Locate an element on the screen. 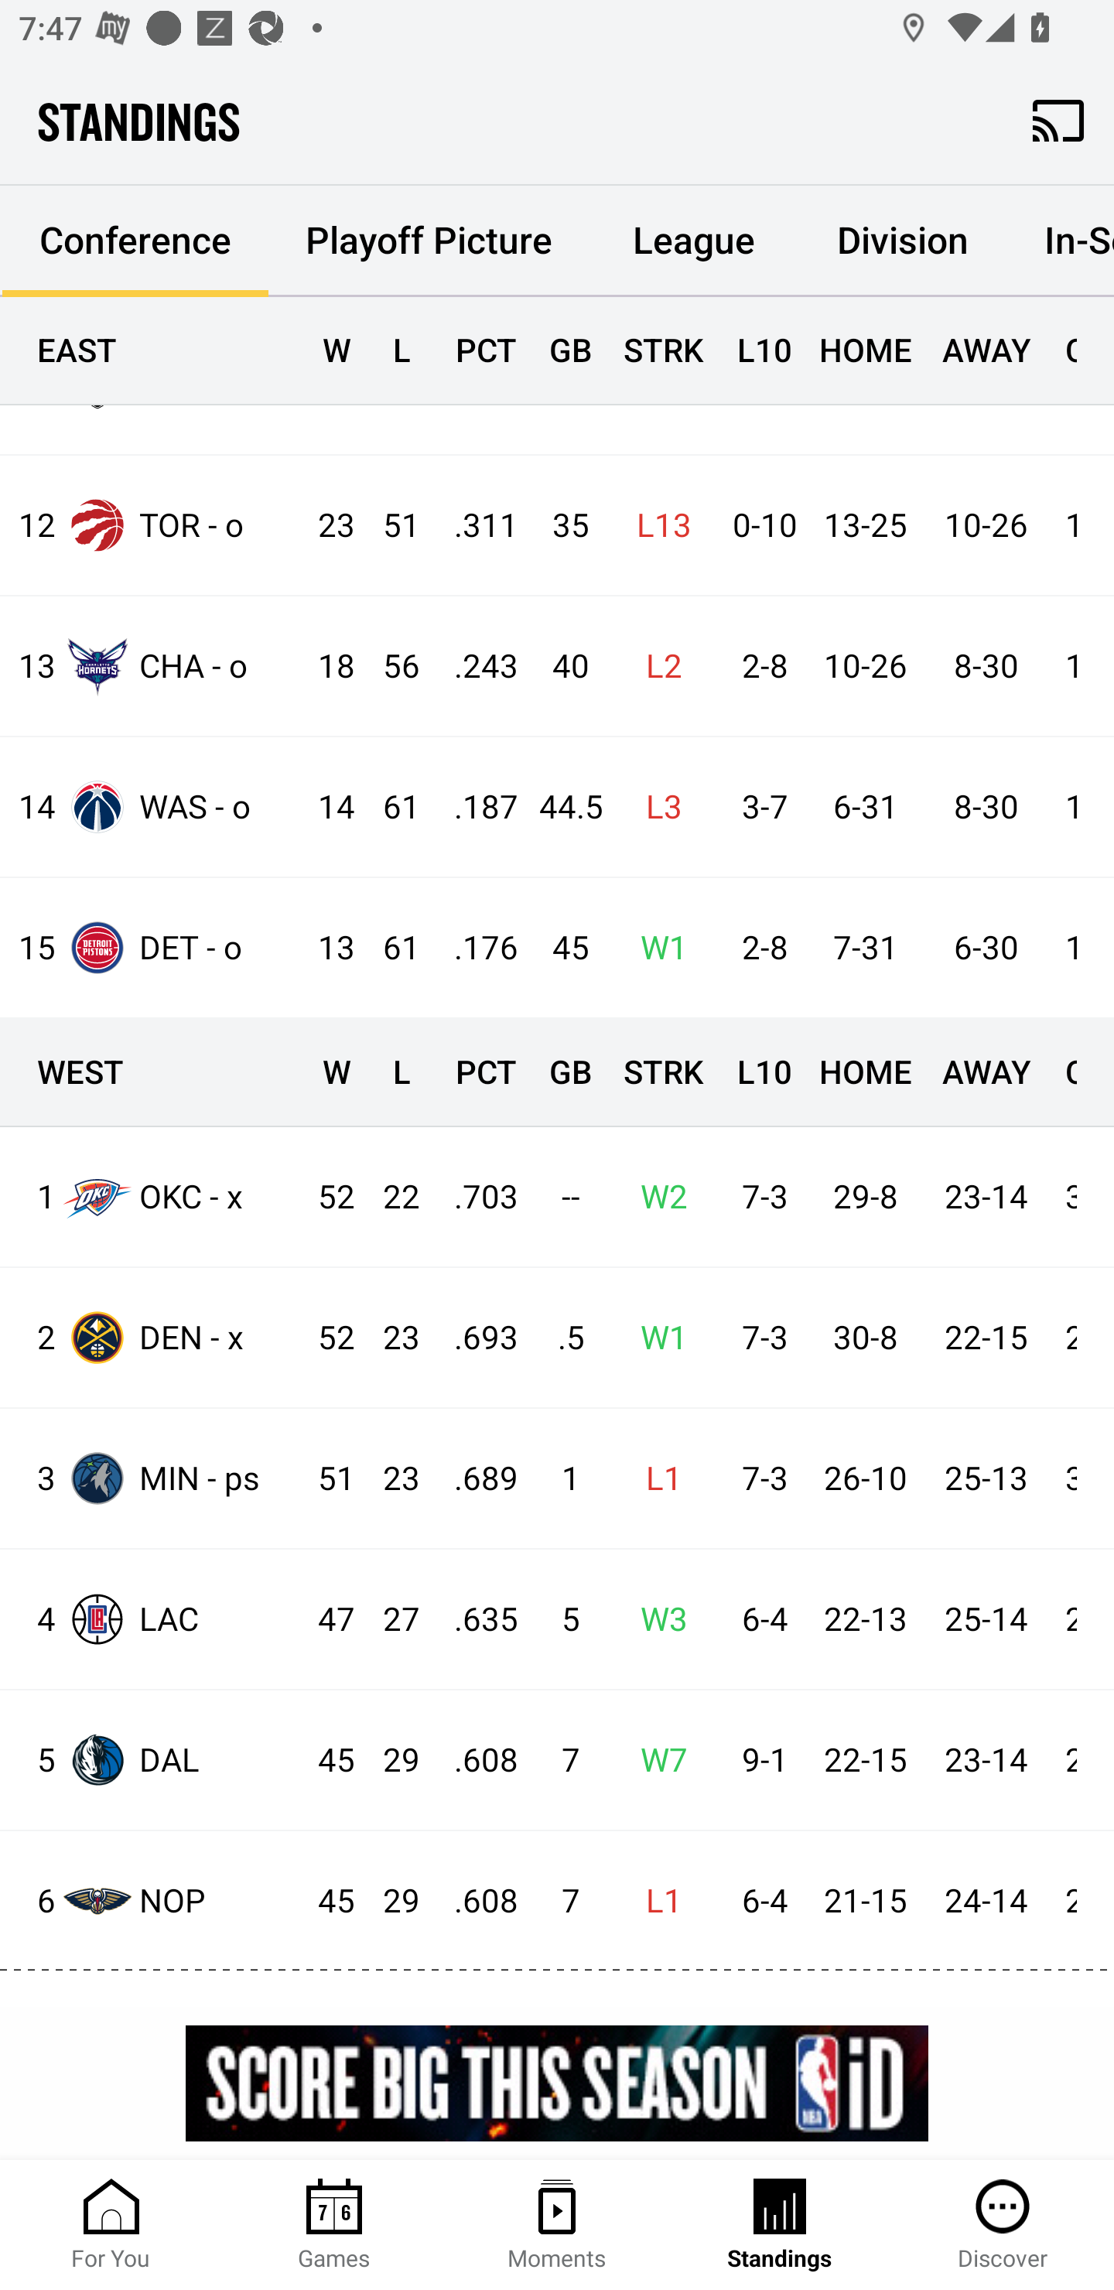 The image size is (1114, 2290). 7-31 is located at coordinates (865, 948).